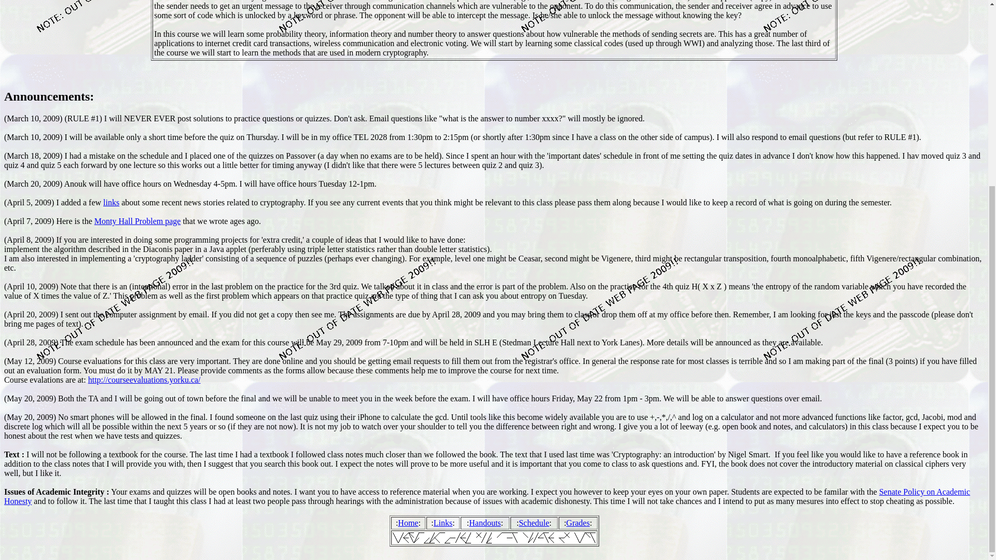 Image resolution: width=996 pixels, height=560 pixels. I want to click on Handouts, so click(485, 523).